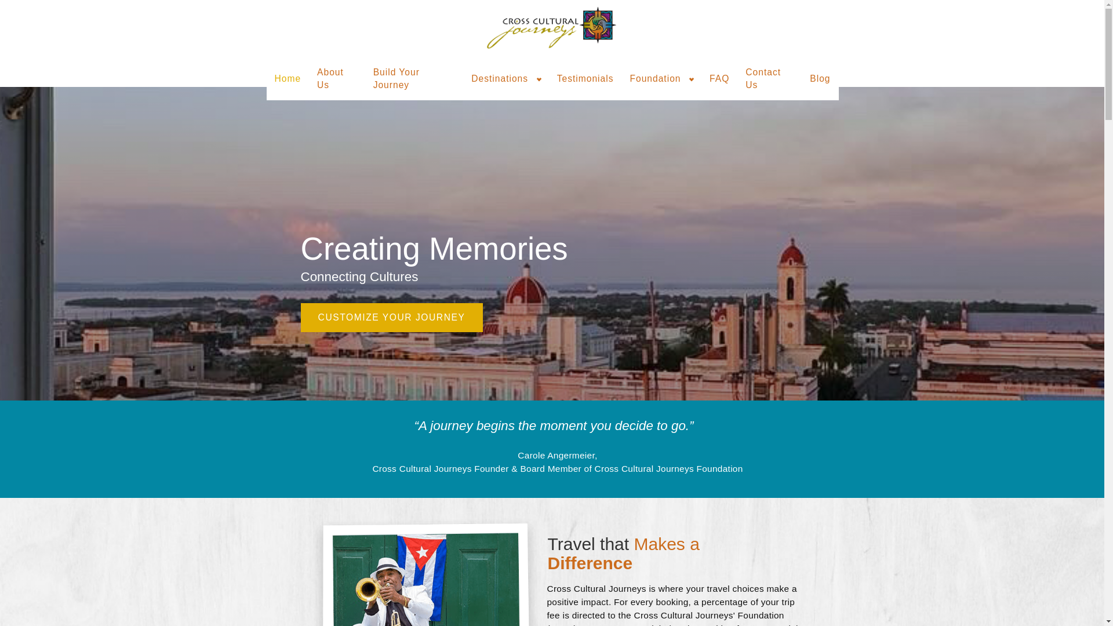 This screenshot has width=1113, height=626. Describe the element at coordinates (337, 79) in the screenshot. I see `About Us` at that location.